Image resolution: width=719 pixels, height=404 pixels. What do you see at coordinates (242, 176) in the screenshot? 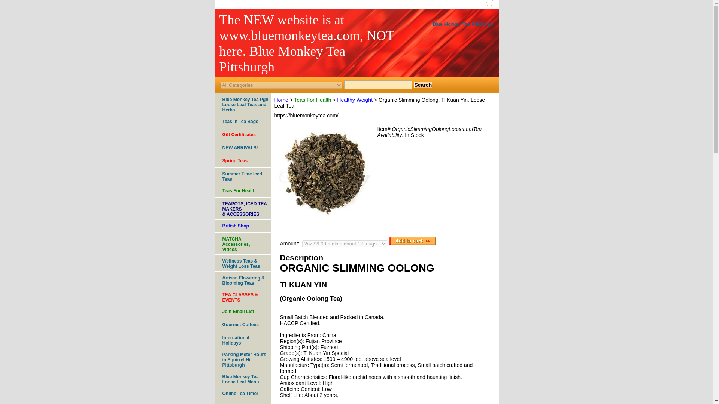
I see `Parking Meter Hours in Squirrel Hill Pittsburgh` at bounding box center [242, 176].